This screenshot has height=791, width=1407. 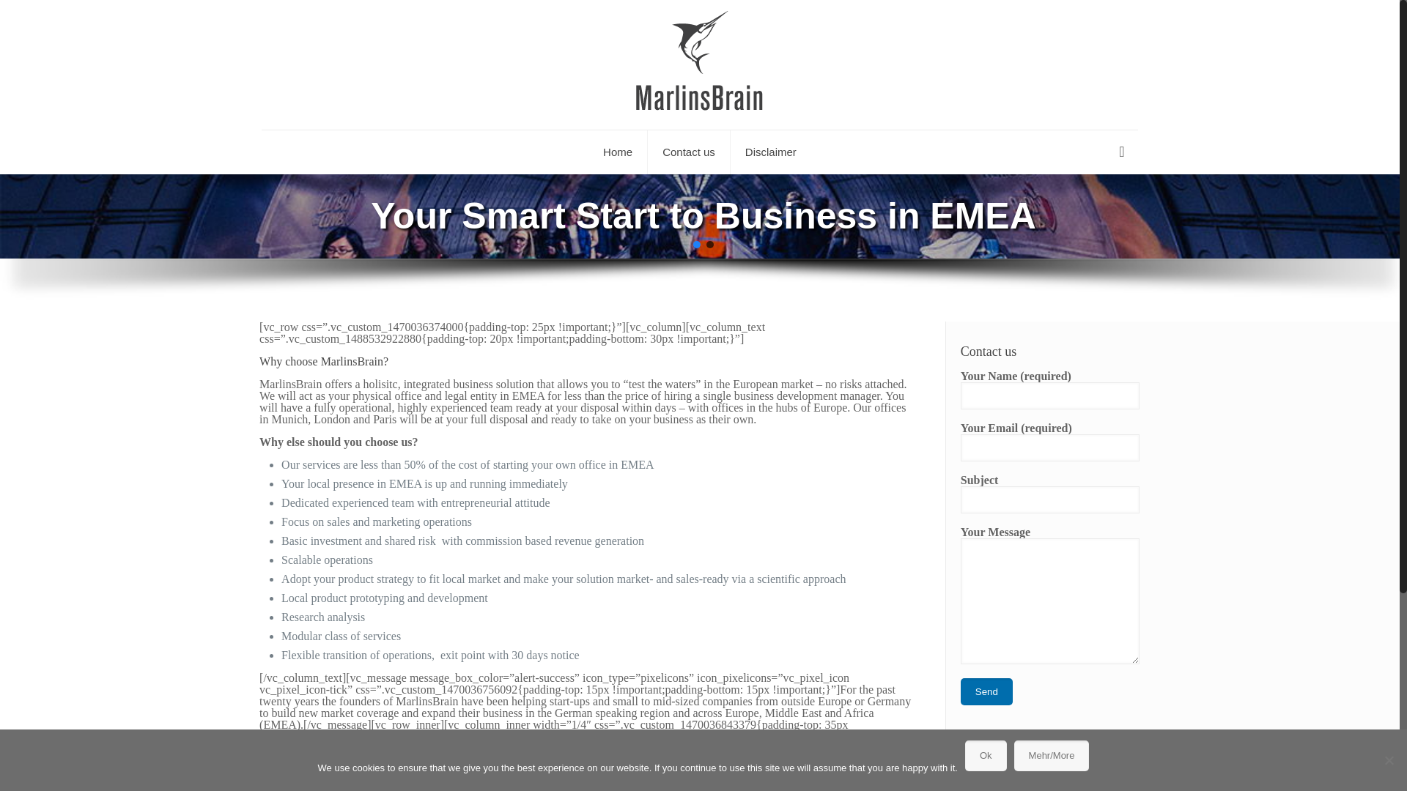 I want to click on Home, so click(x=617, y=152).